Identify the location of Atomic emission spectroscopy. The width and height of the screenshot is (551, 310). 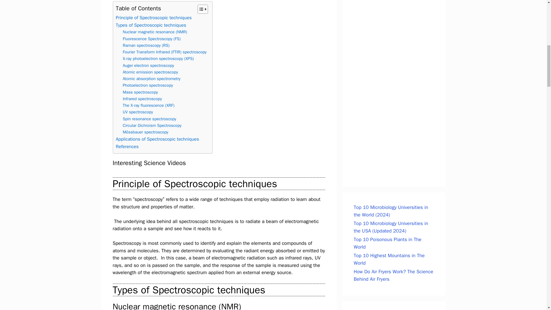
(150, 72).